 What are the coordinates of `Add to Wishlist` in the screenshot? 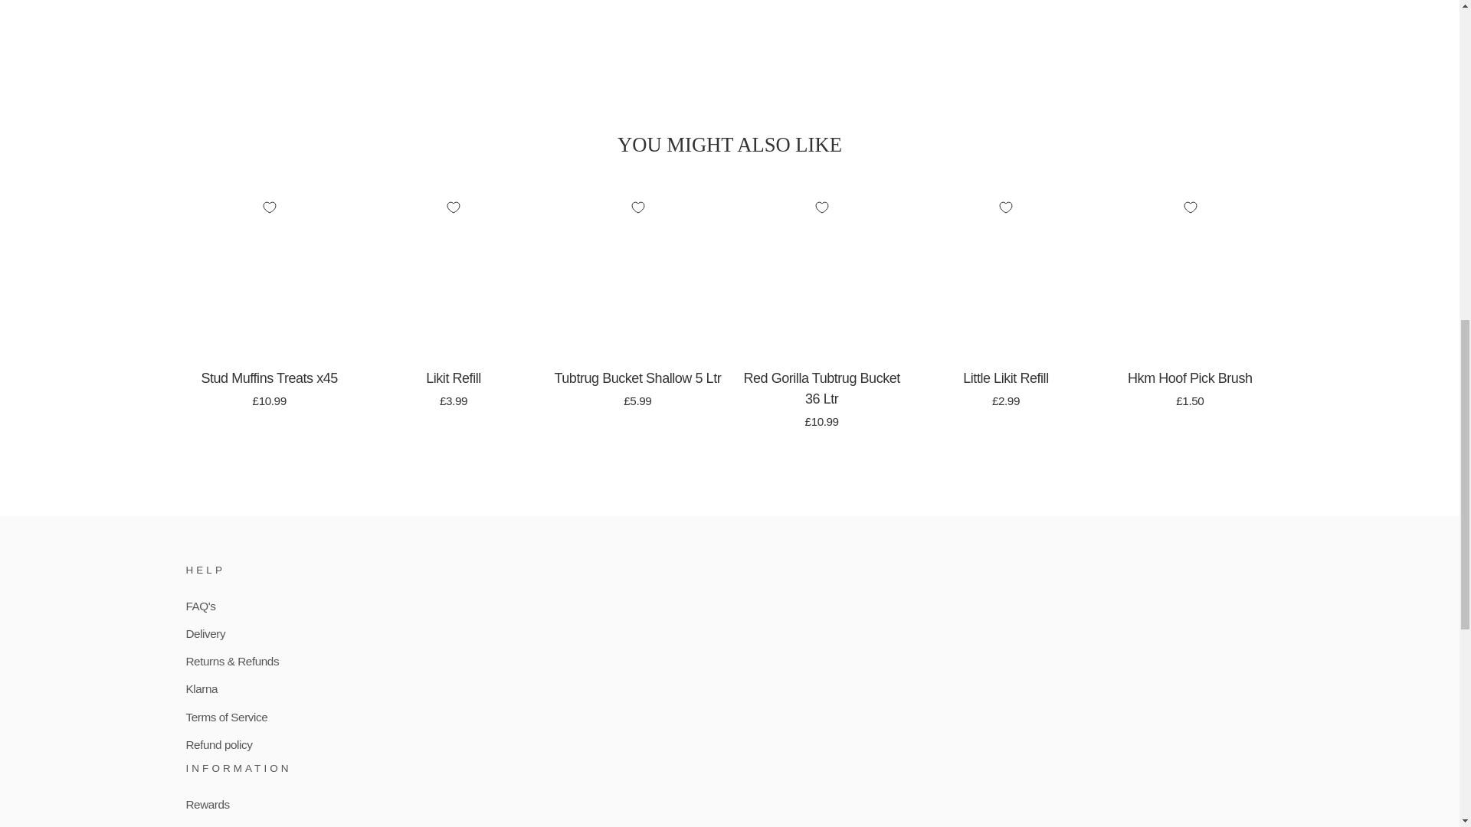 It's located at (1189, 208).